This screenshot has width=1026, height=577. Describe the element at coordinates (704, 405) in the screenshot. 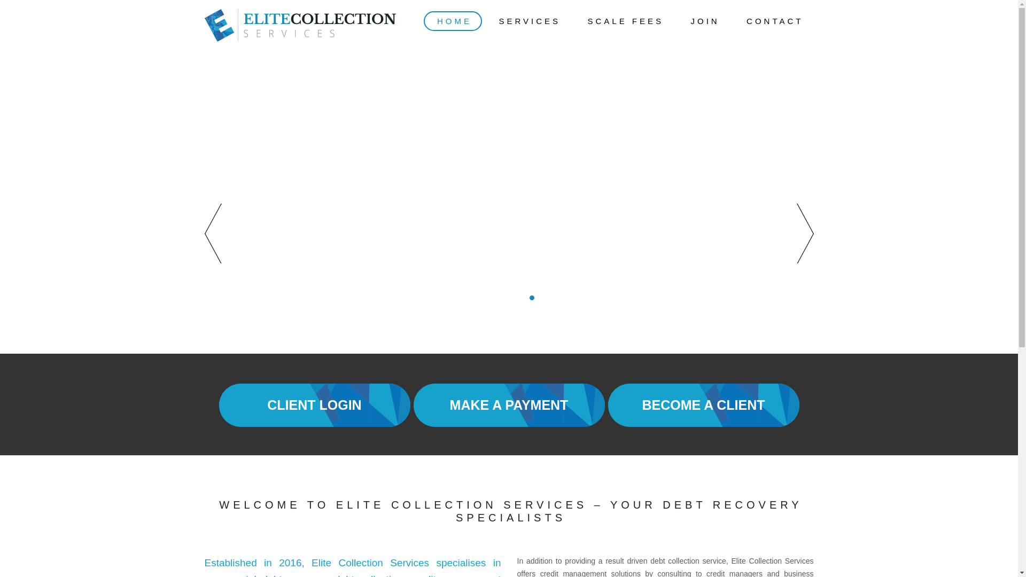

I see `BECOME A CLIENT` at that location.